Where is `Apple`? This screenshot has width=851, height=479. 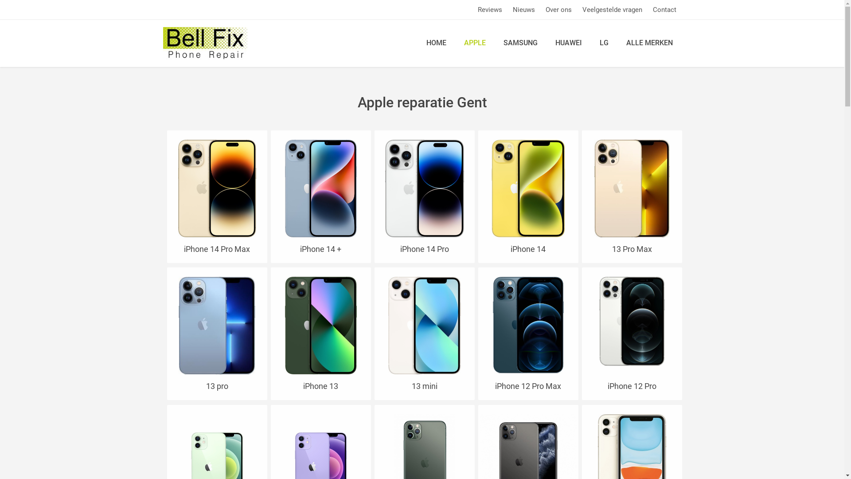
Apple is located at coordinates (217, 326).